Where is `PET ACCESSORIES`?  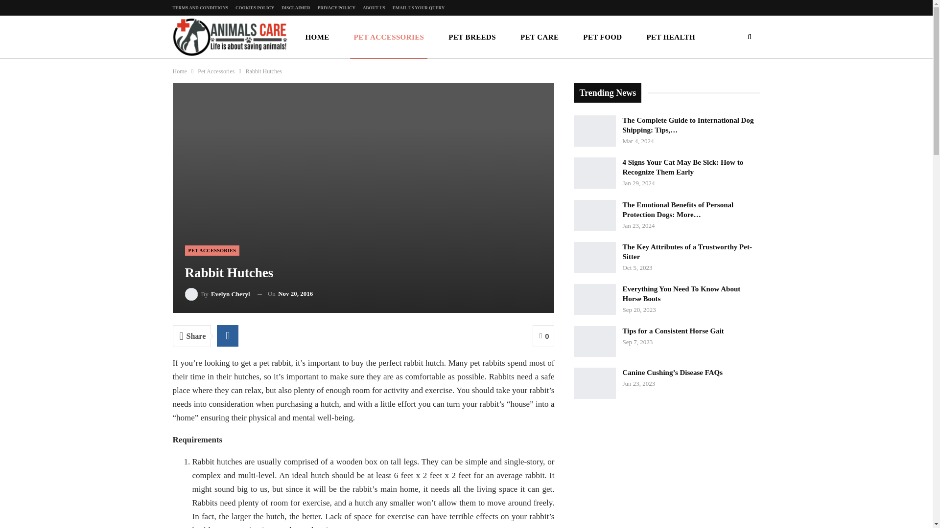
PET ACCESSORIES is located at coordinates (389, 37).